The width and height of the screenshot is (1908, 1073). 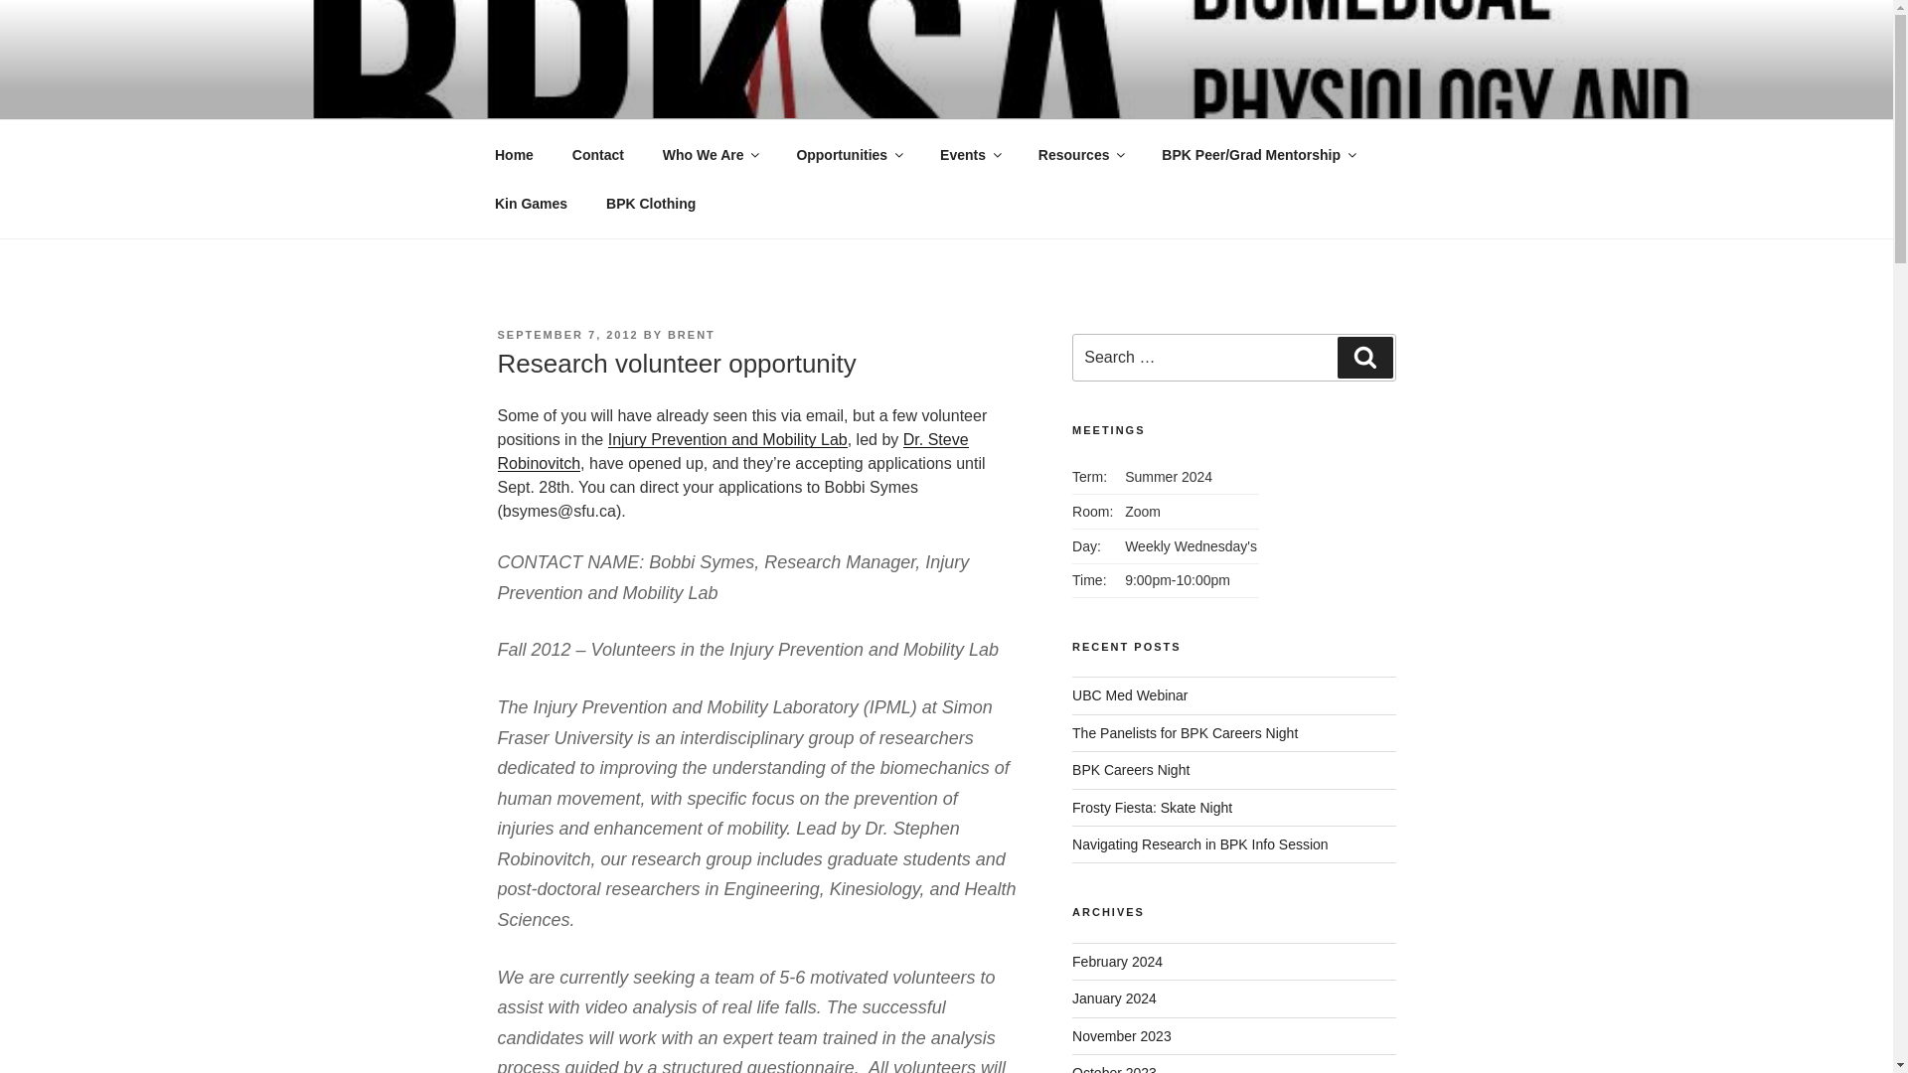 What do you see at coordinates (970, 155) in the screenshot?
I see `Events` at bounding box center [970, 155].